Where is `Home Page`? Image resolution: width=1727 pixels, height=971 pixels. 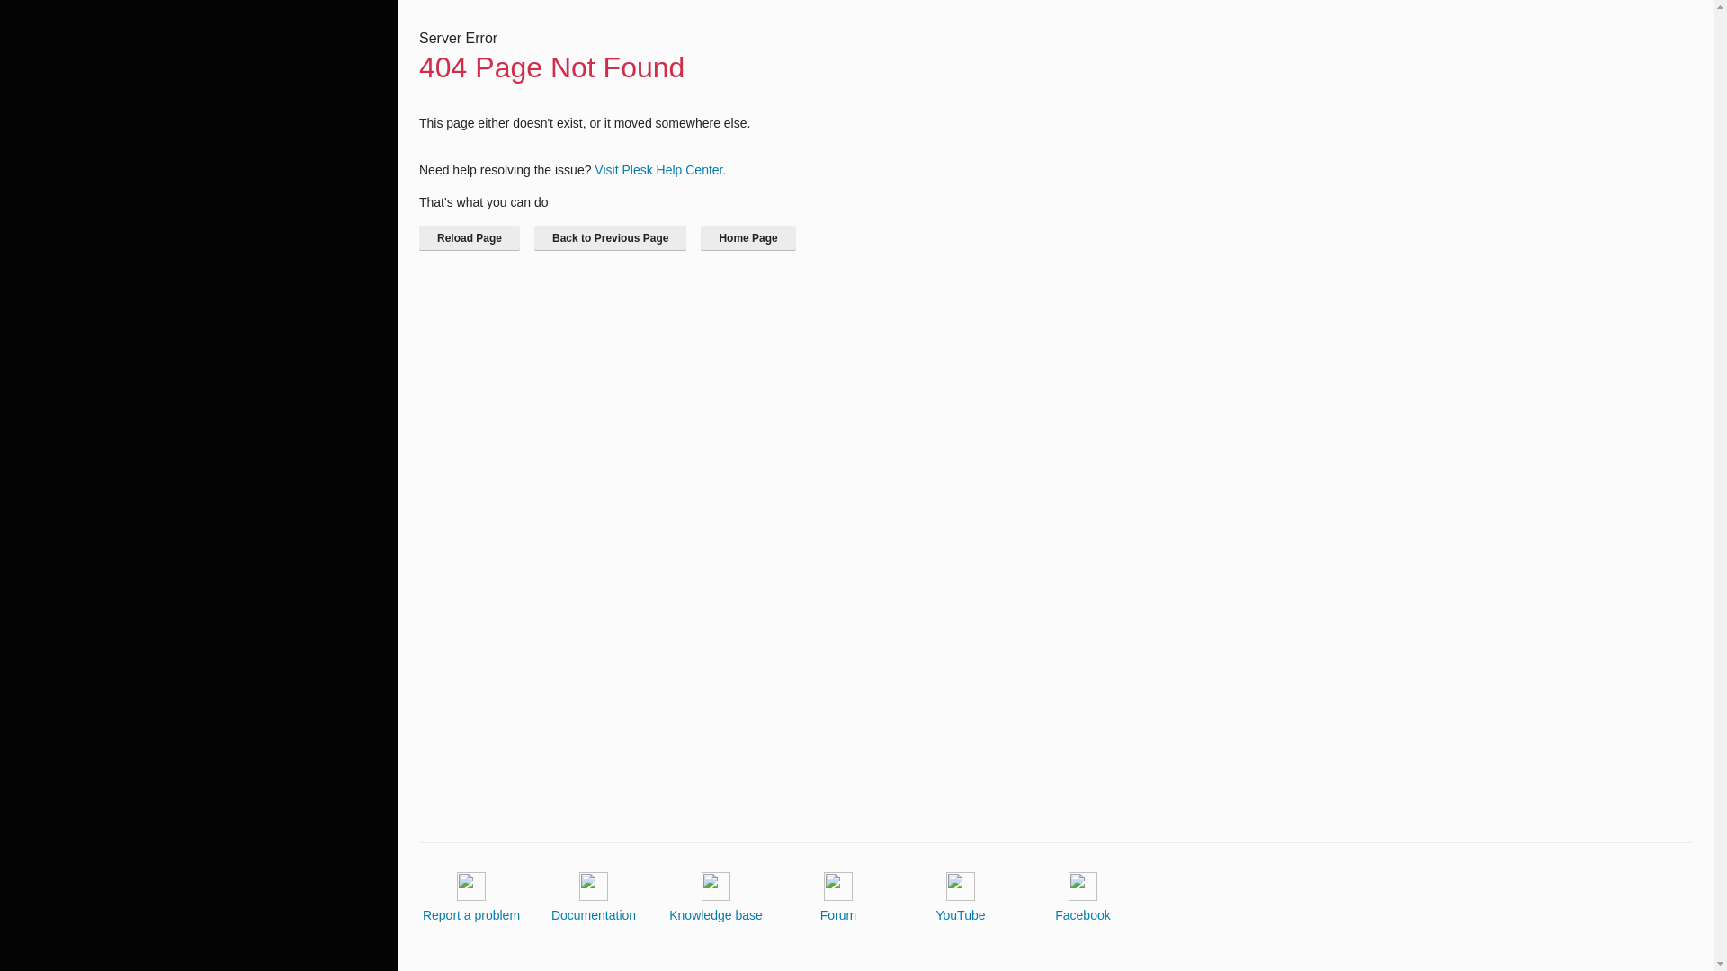
Home Page is located at coordinates (747, 237).